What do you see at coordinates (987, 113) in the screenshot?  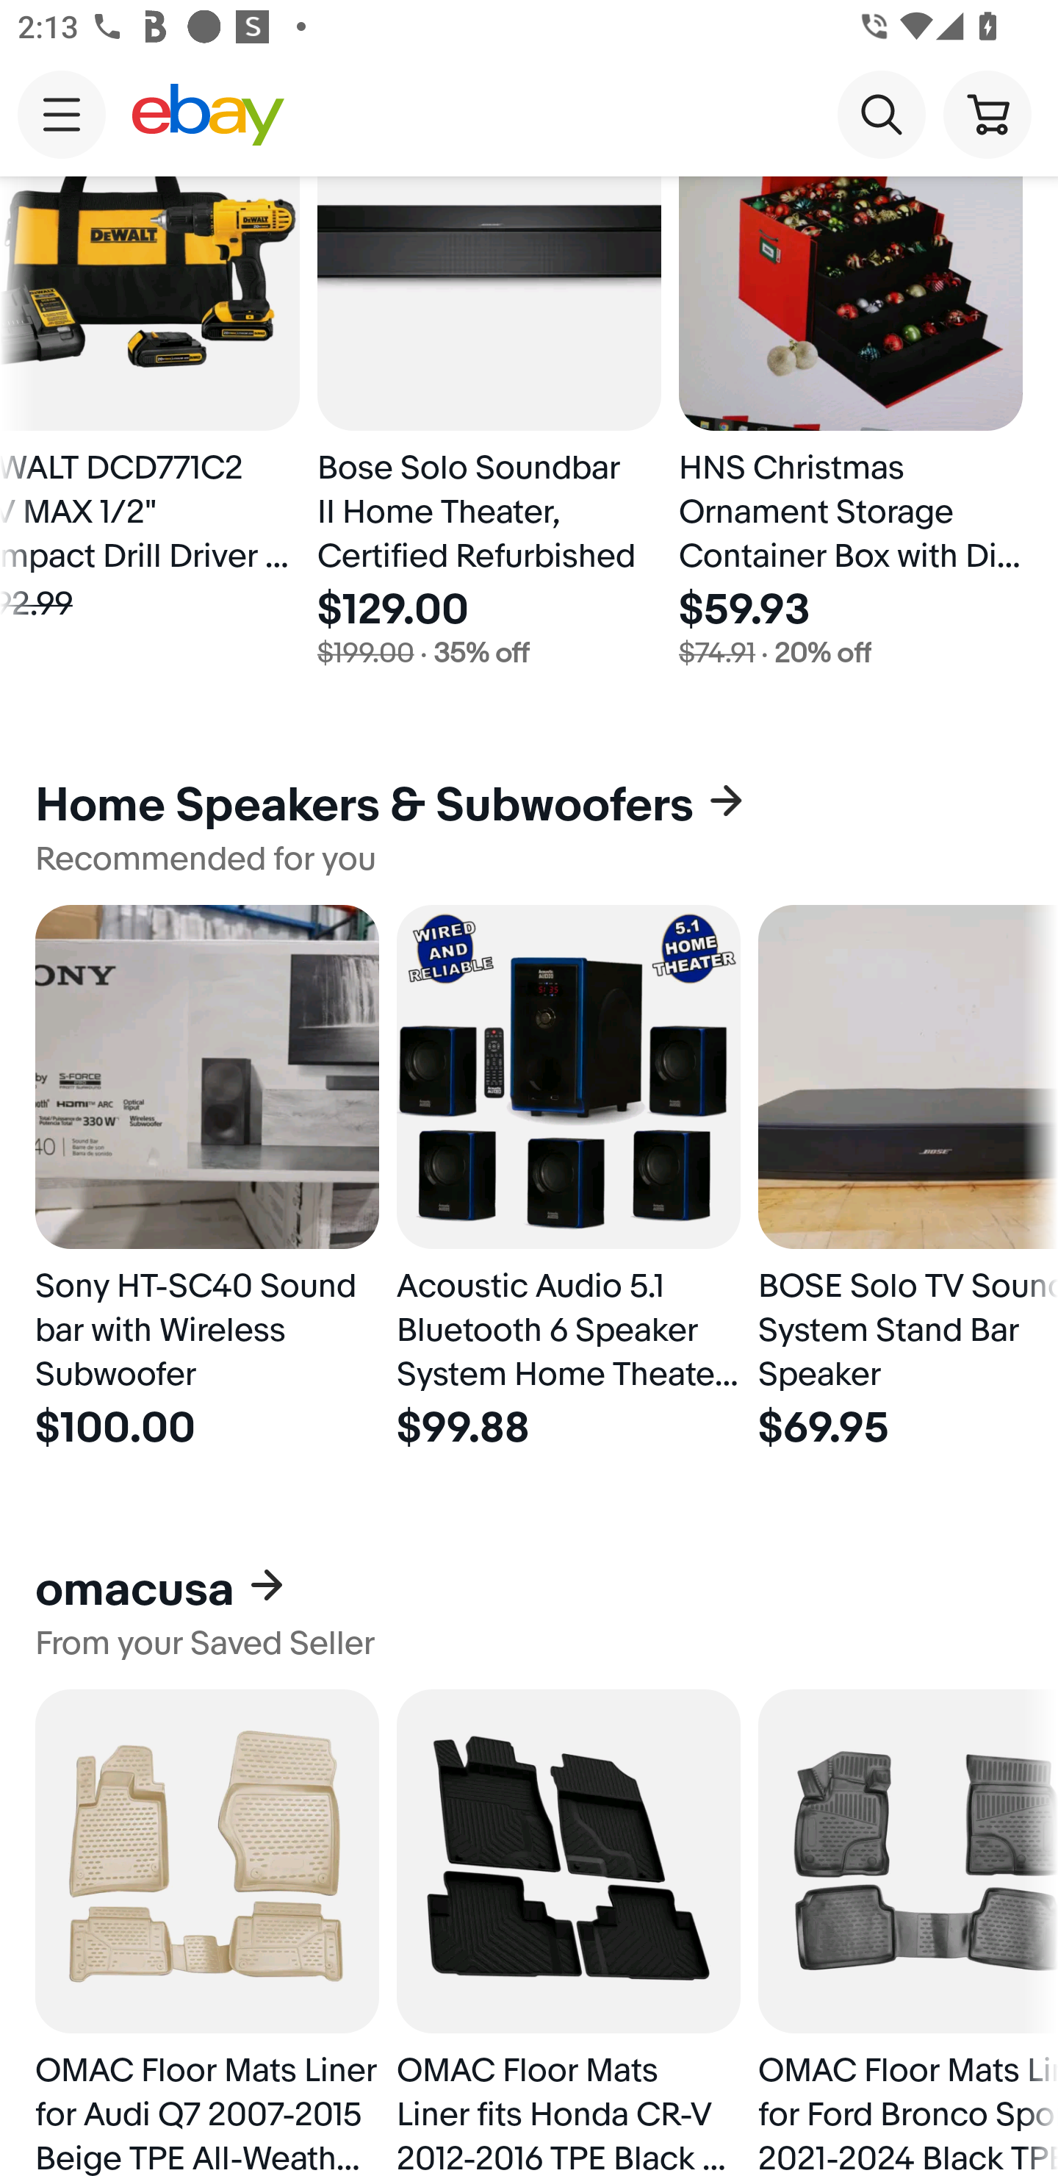 I see `Cart button shopping cart` at bounding box center [987, 113].